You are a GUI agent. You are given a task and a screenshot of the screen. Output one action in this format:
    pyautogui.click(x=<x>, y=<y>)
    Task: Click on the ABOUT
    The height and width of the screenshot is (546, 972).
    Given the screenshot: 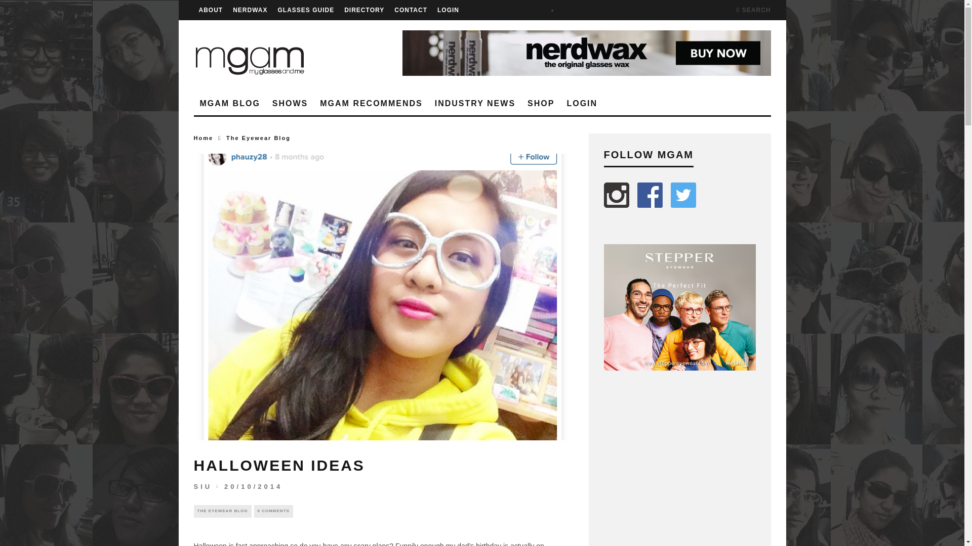 What is the action you would take?
    pyautogui.click(x=210, y=10)
    